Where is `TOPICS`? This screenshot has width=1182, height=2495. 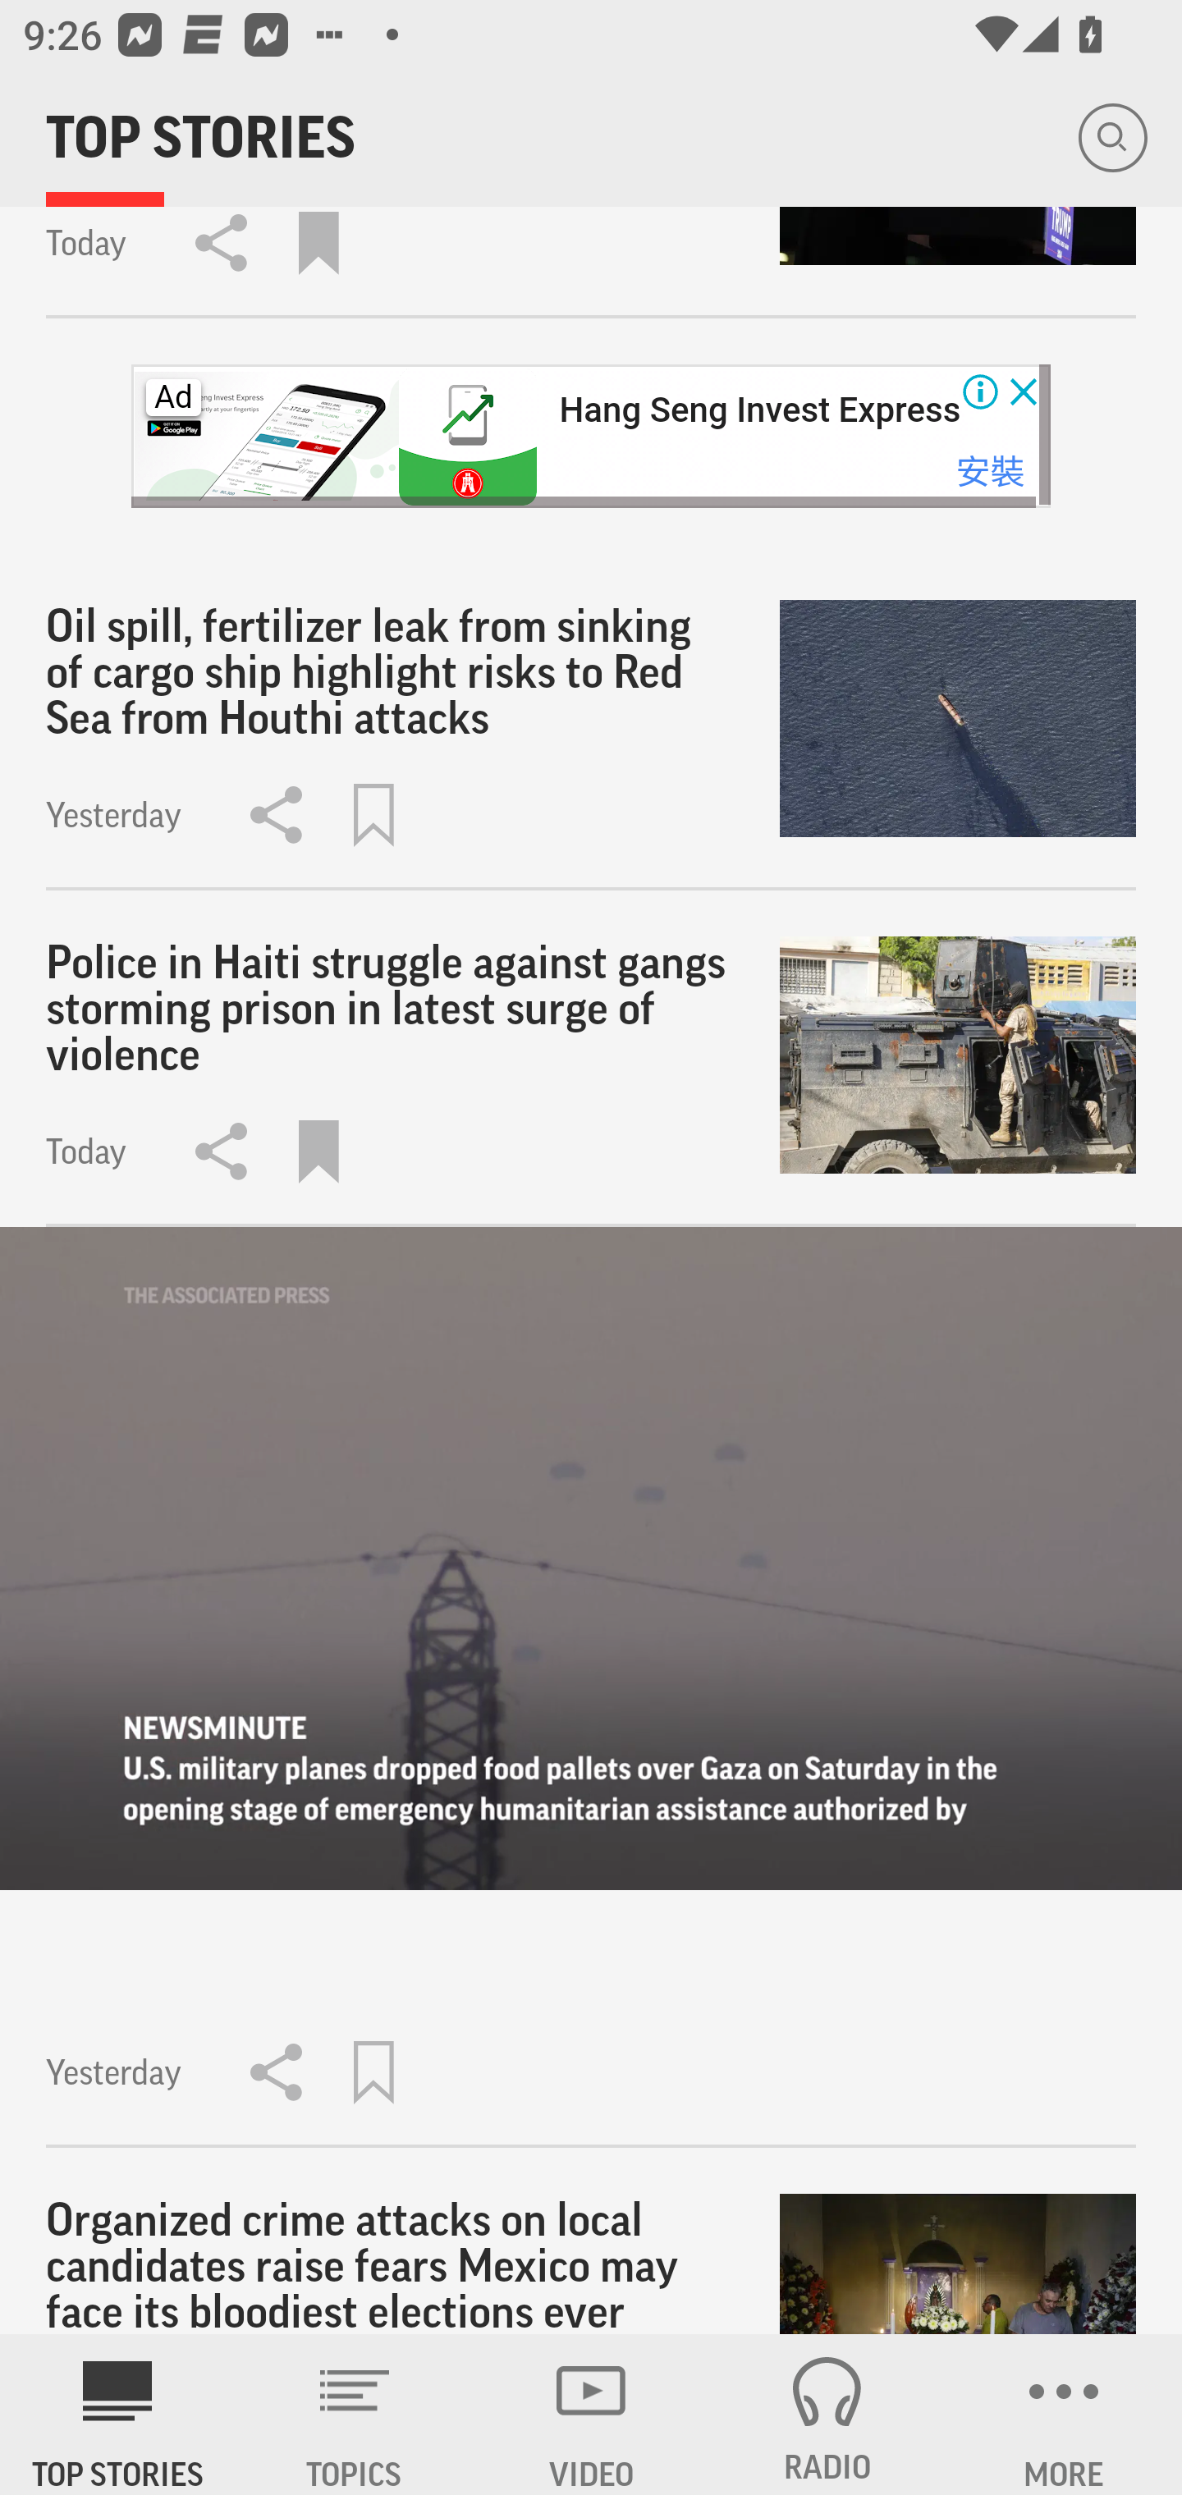 TOPICS is located at coordinates (355, 2415).